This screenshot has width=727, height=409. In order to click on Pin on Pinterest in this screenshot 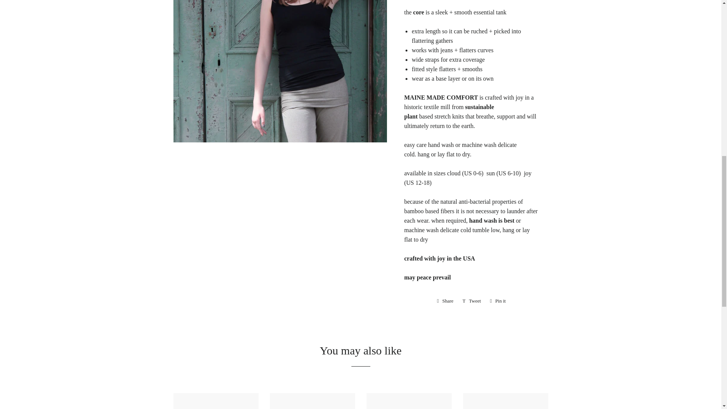, I will do `click(472, 301)`.